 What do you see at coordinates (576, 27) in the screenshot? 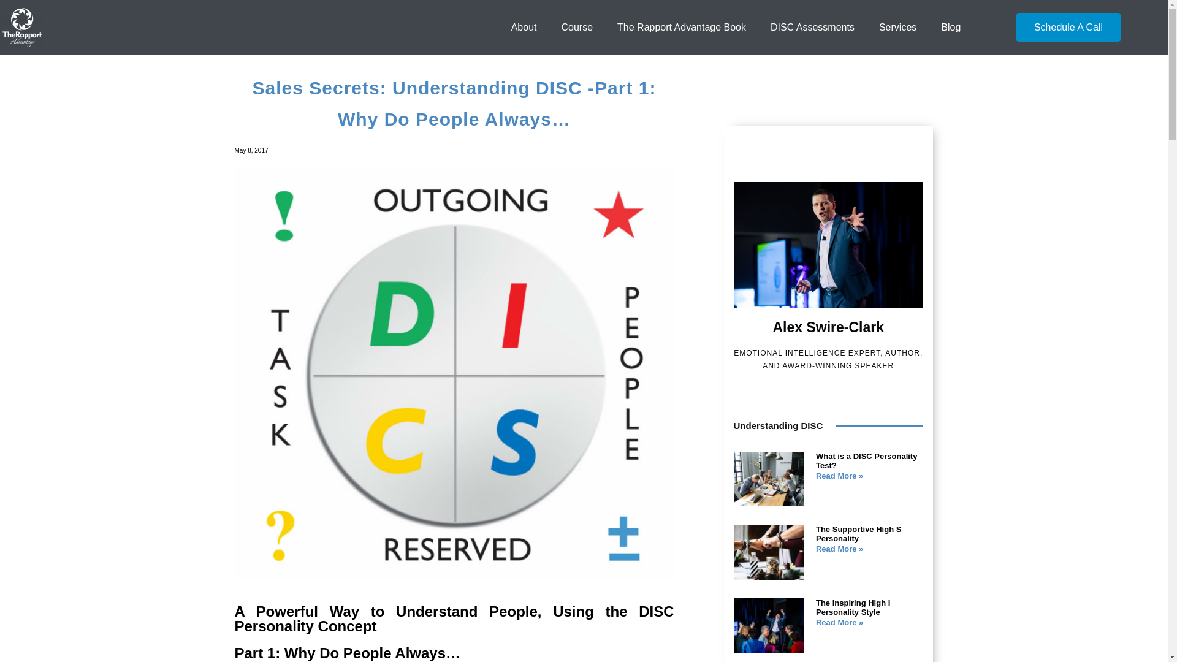
I see `Course` at bounding box center [576, 27].